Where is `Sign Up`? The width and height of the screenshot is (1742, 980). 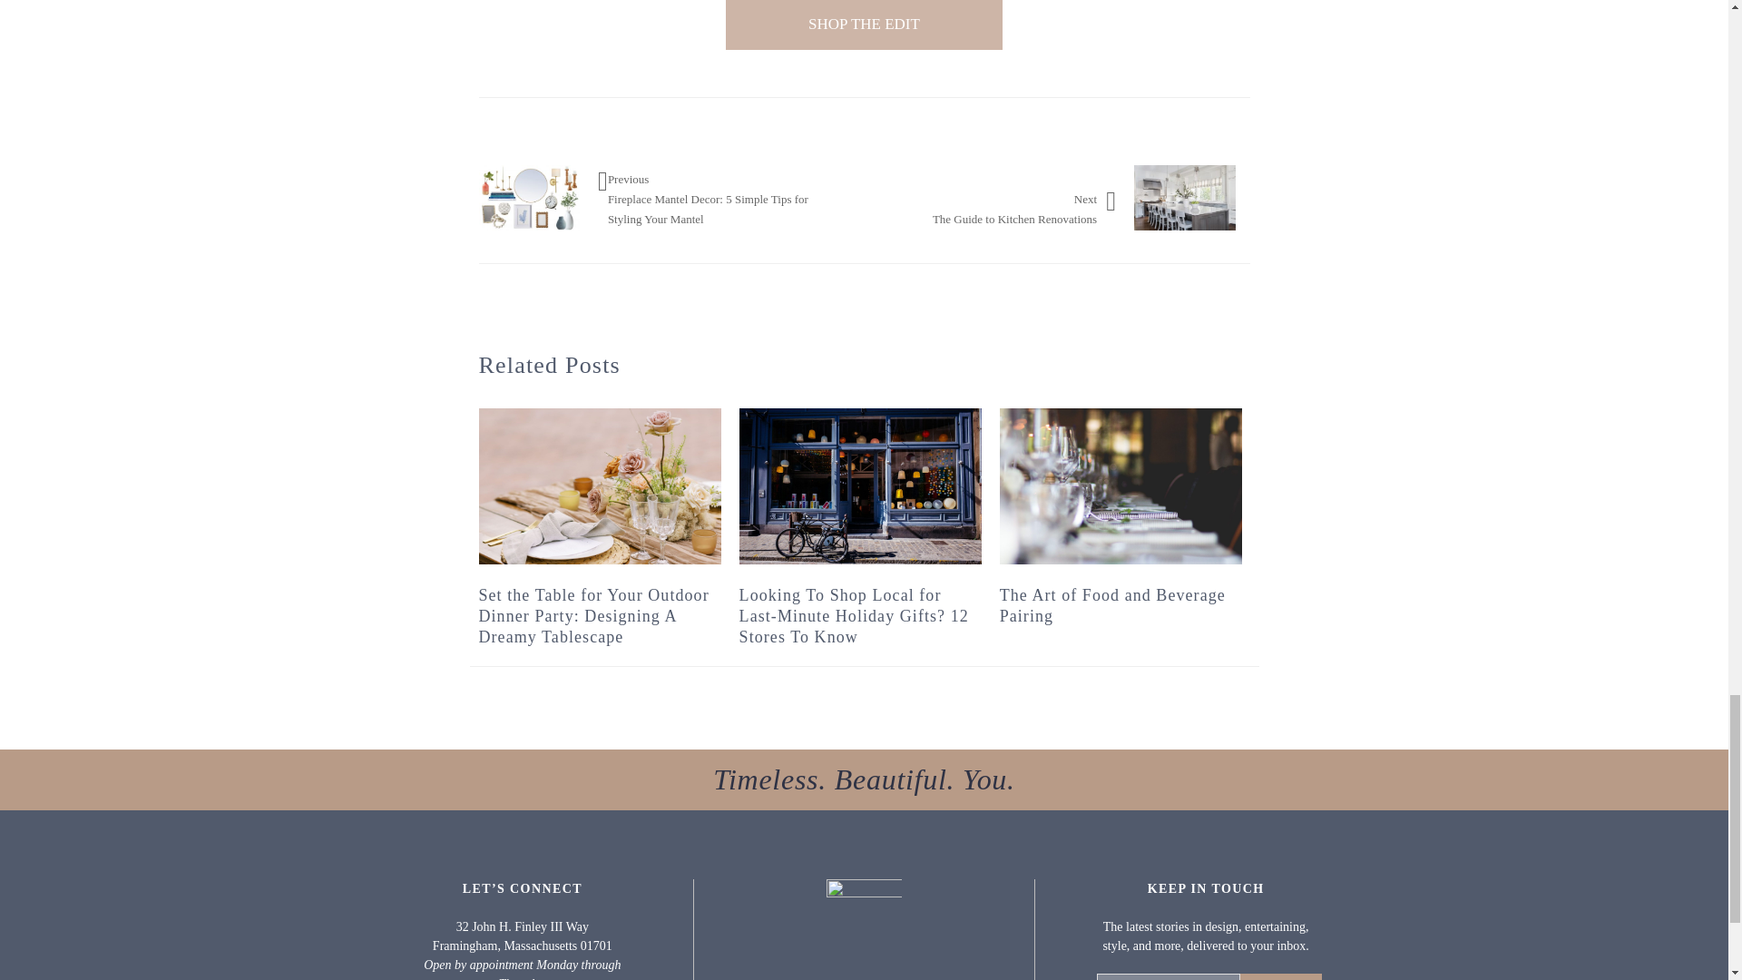 Sign Up is located at coordinates (1281, 976).